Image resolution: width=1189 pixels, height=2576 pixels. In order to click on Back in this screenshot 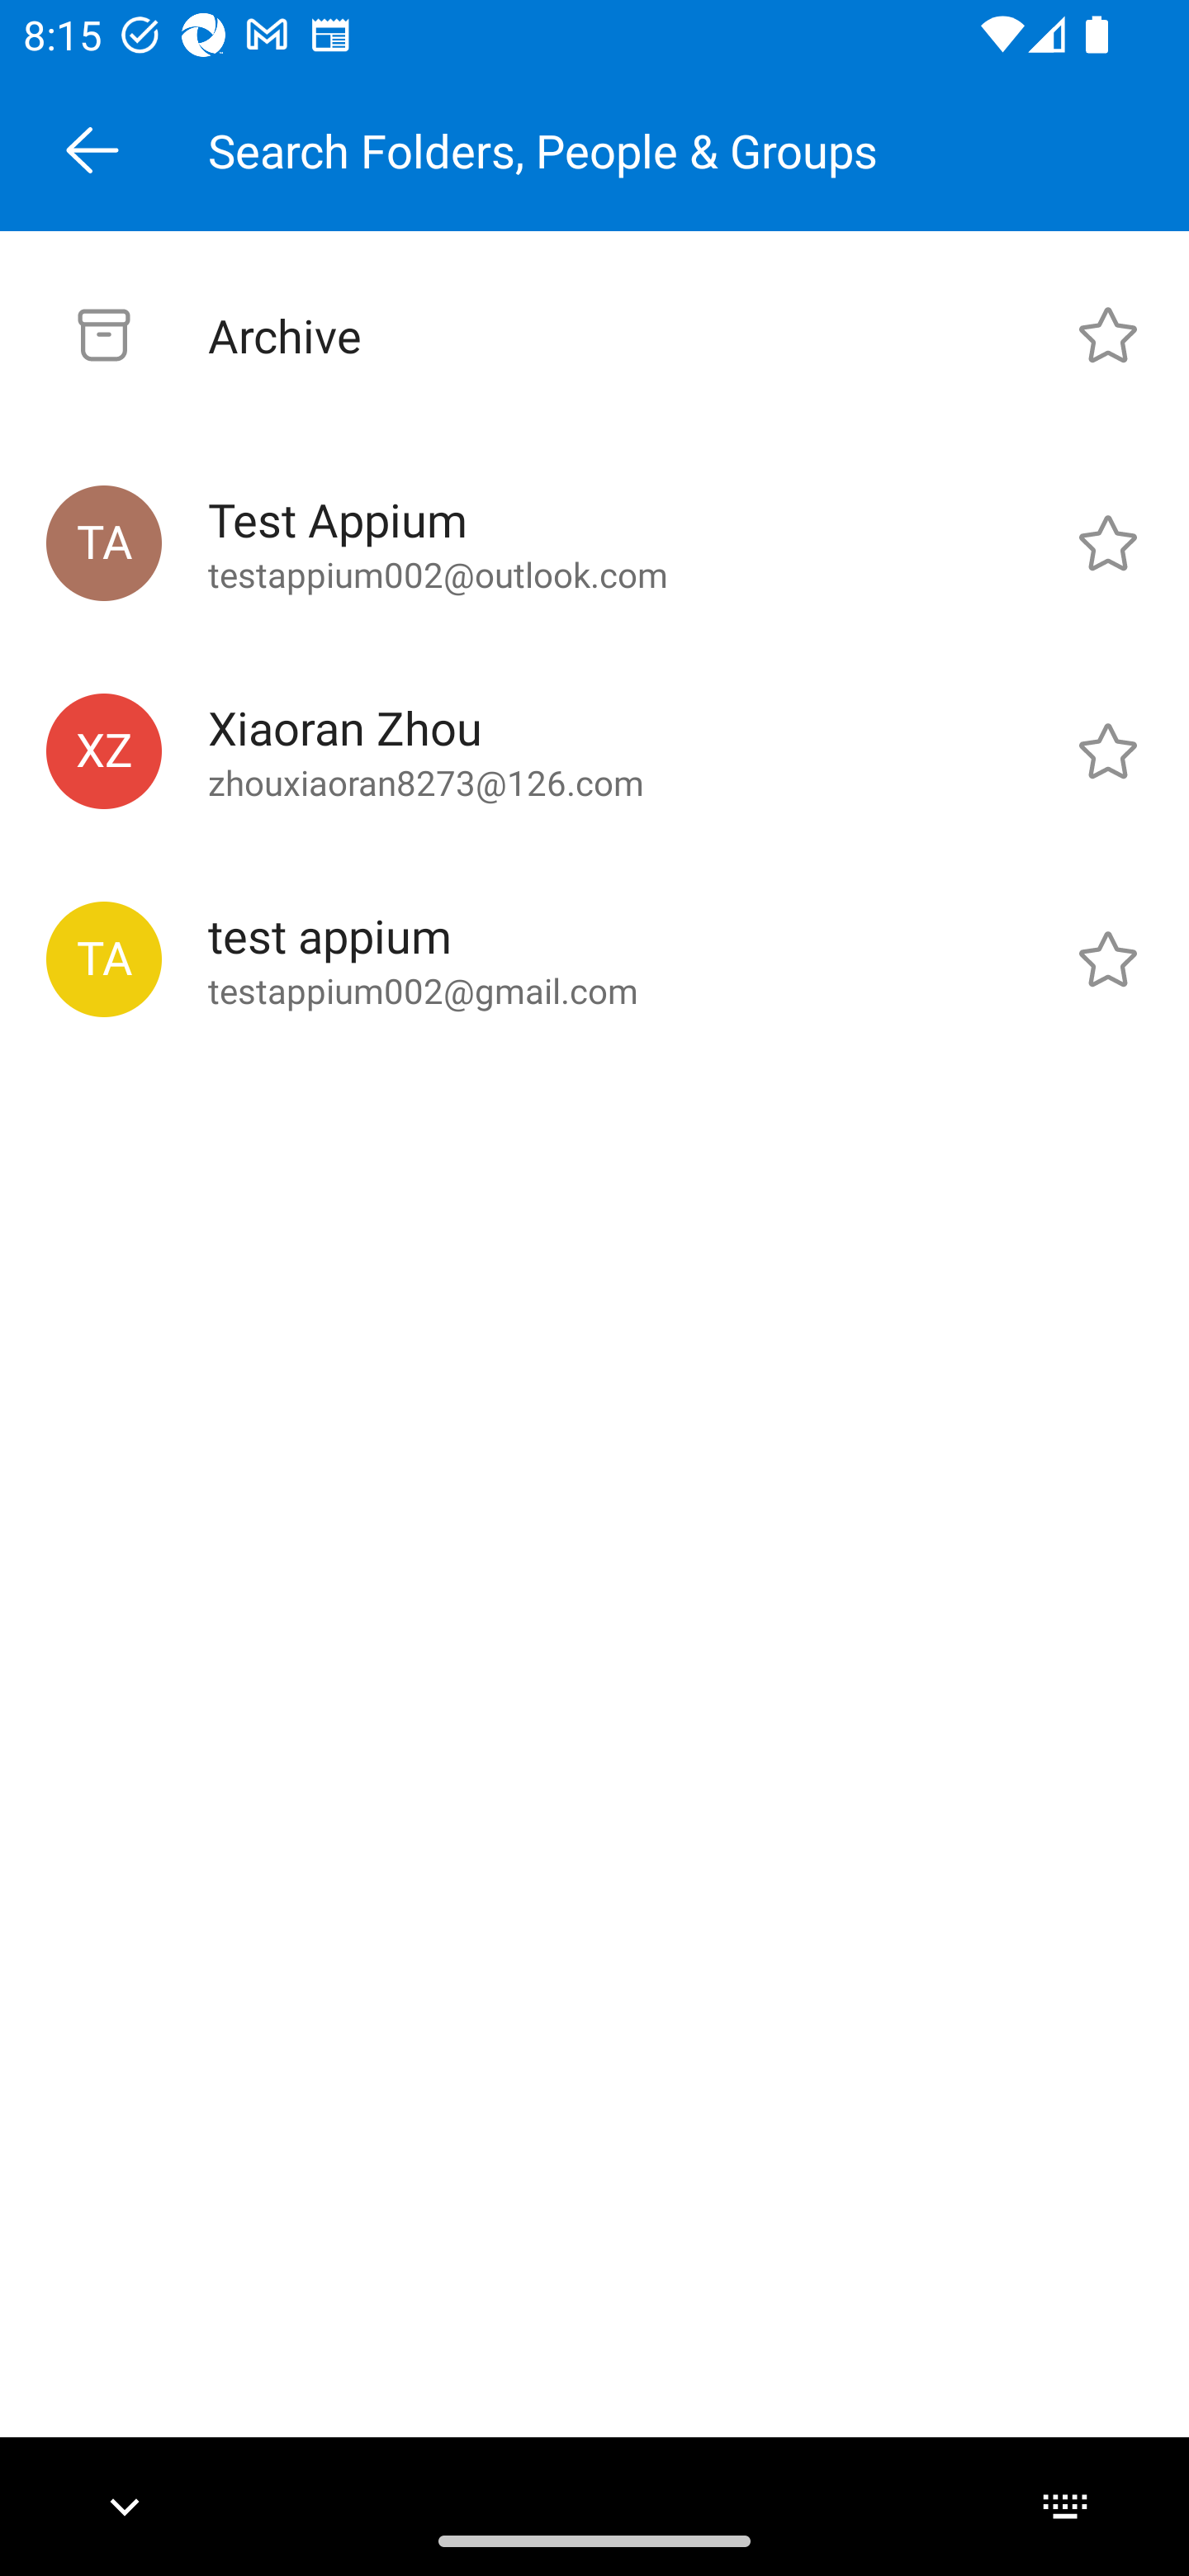, I will do `click(92, 150)`.